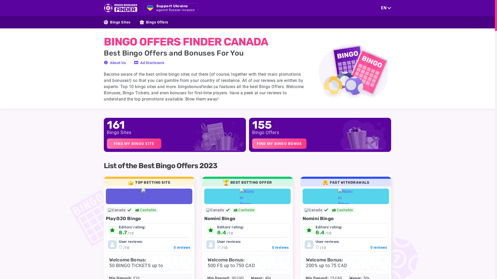 The height and width of the screenshot is (279, 497). What do you see at coordinates (149, 245) in the screenshot?
I see `User reviews:
0
/10
0 reviews` at bounding box center [149, 245].